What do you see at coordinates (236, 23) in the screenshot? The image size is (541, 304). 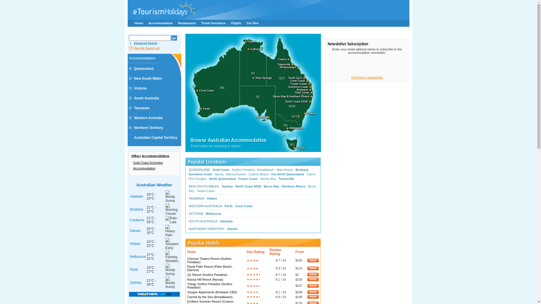 I see `Flights` at bounding box center [236, 23].